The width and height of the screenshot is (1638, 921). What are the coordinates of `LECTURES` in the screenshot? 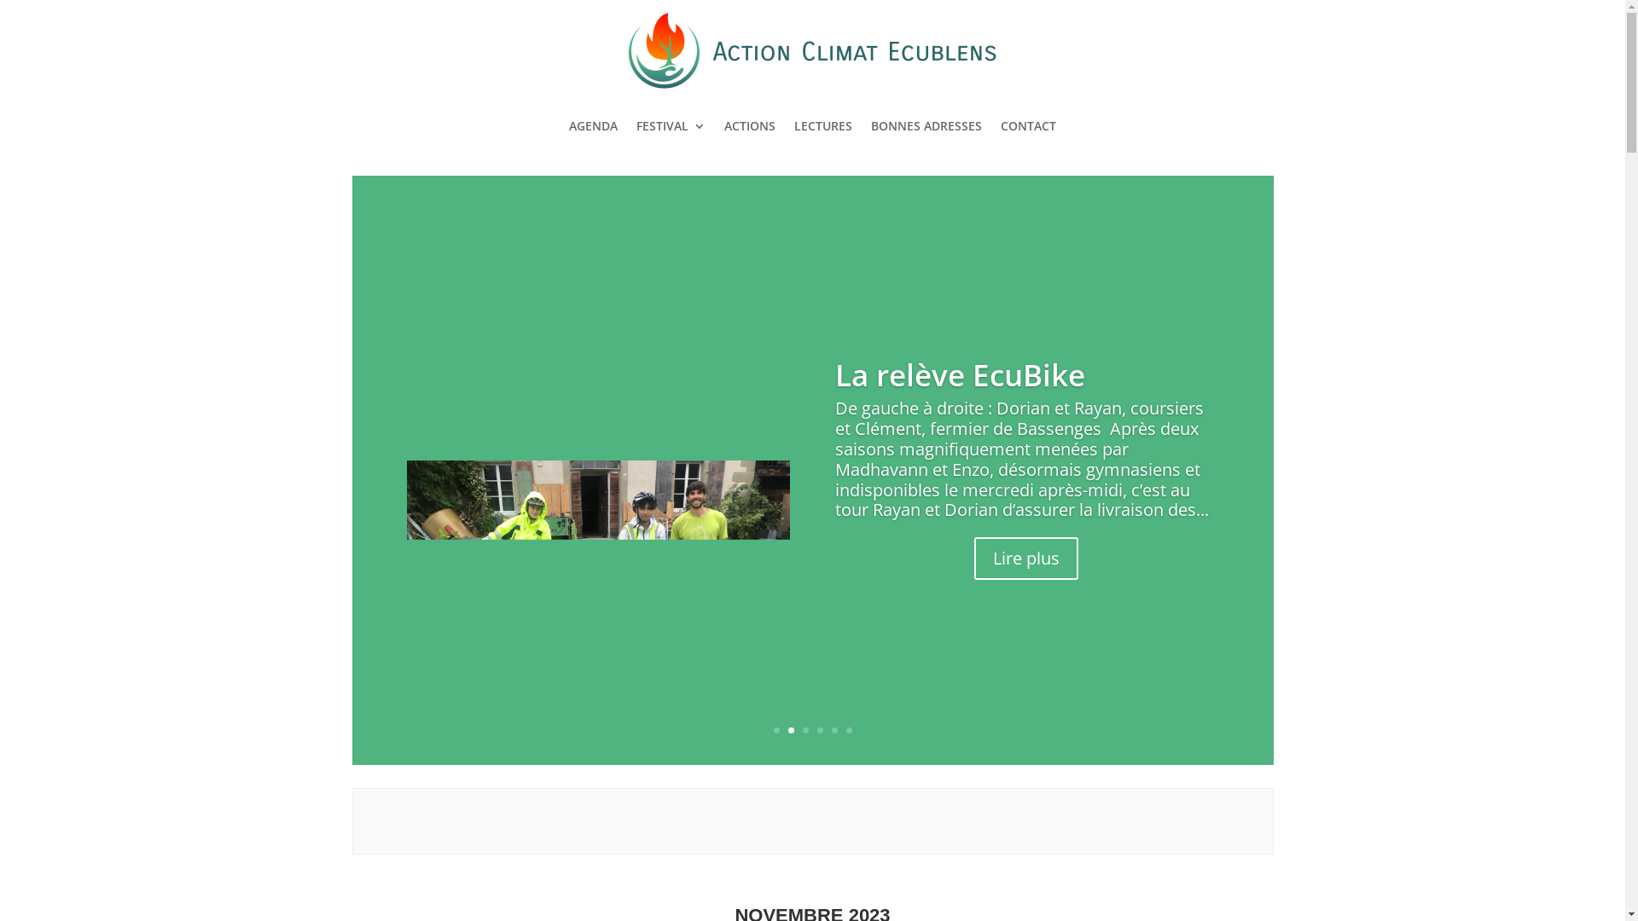 It's located at (822, 126).